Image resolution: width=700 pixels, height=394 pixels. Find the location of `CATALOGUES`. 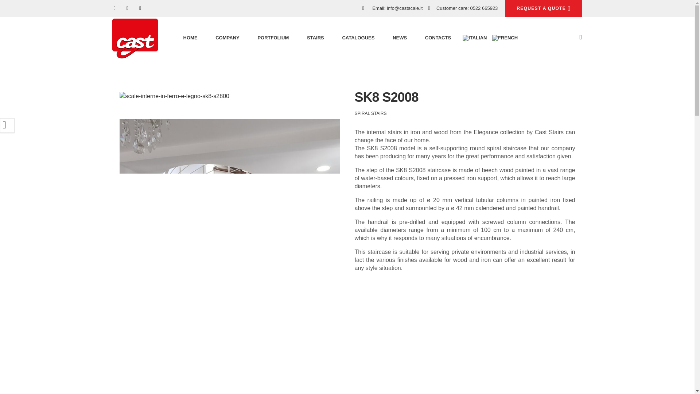

CATALOGUES is located at coordinates (358, 38).